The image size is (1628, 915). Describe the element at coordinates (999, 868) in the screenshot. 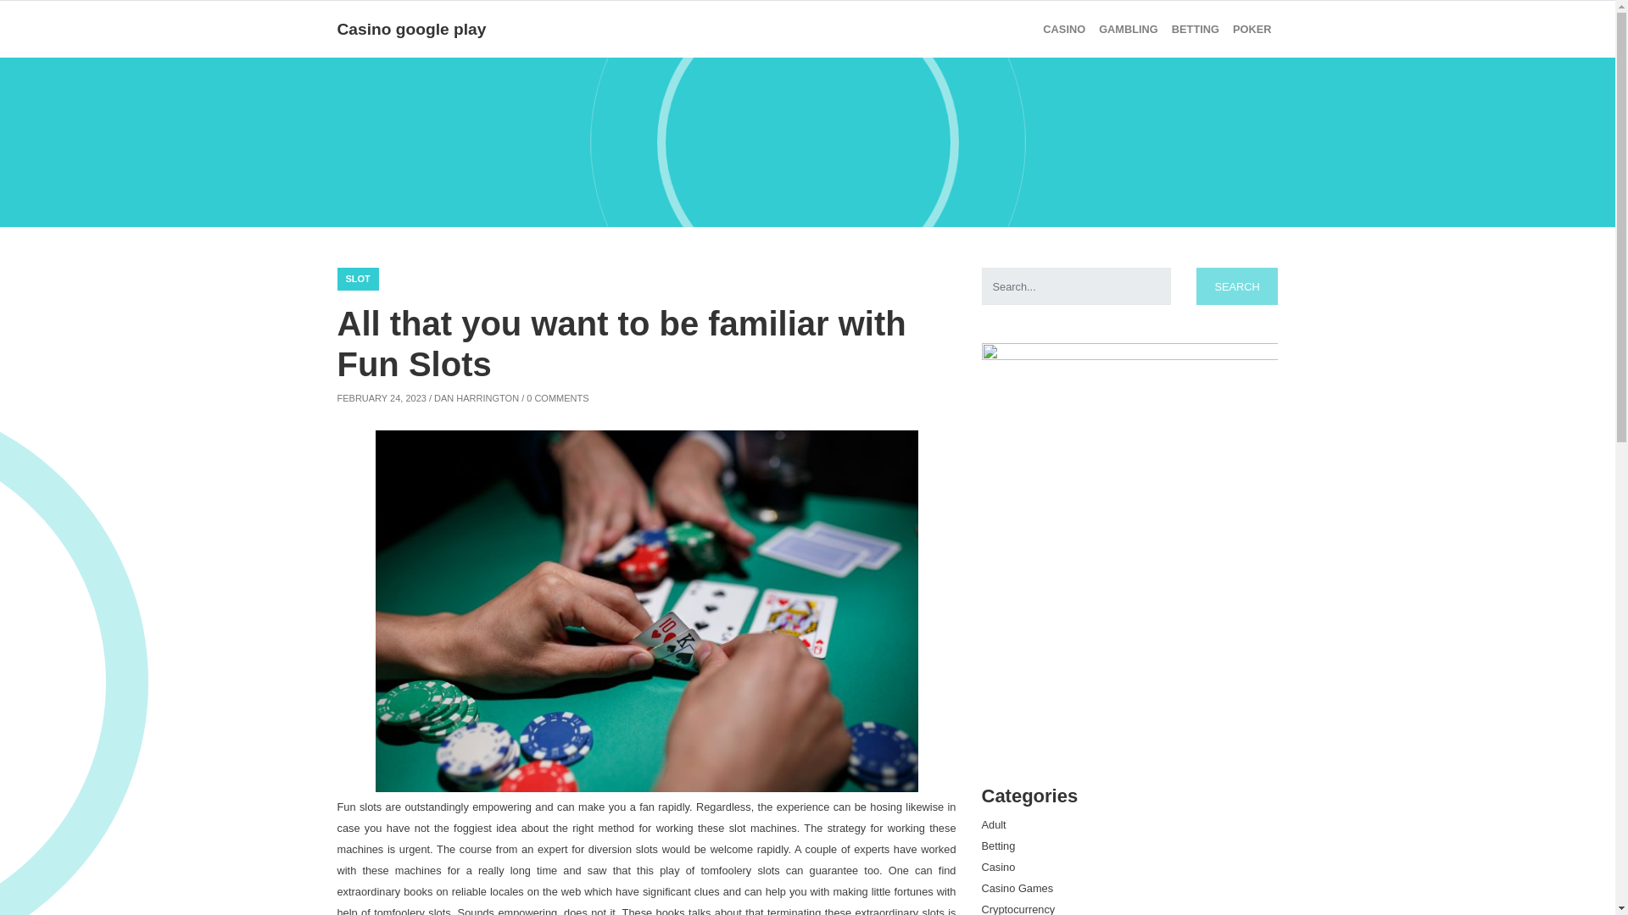

I see `Casino` at that location.